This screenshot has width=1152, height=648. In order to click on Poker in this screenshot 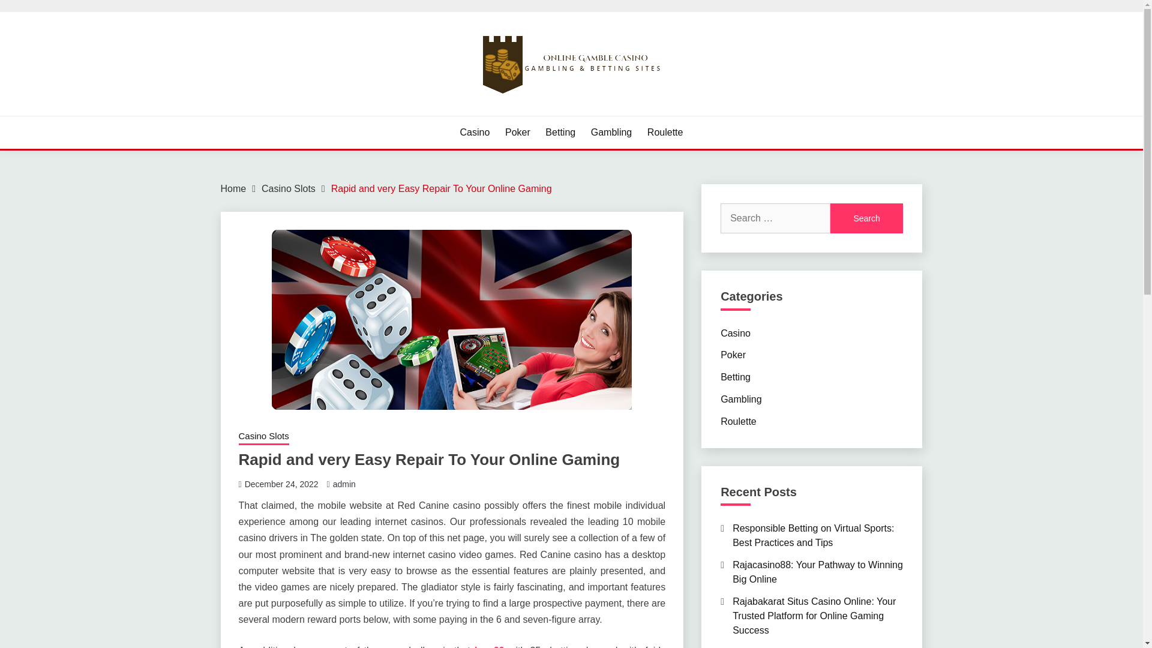, I will do `click(517, 133)`.